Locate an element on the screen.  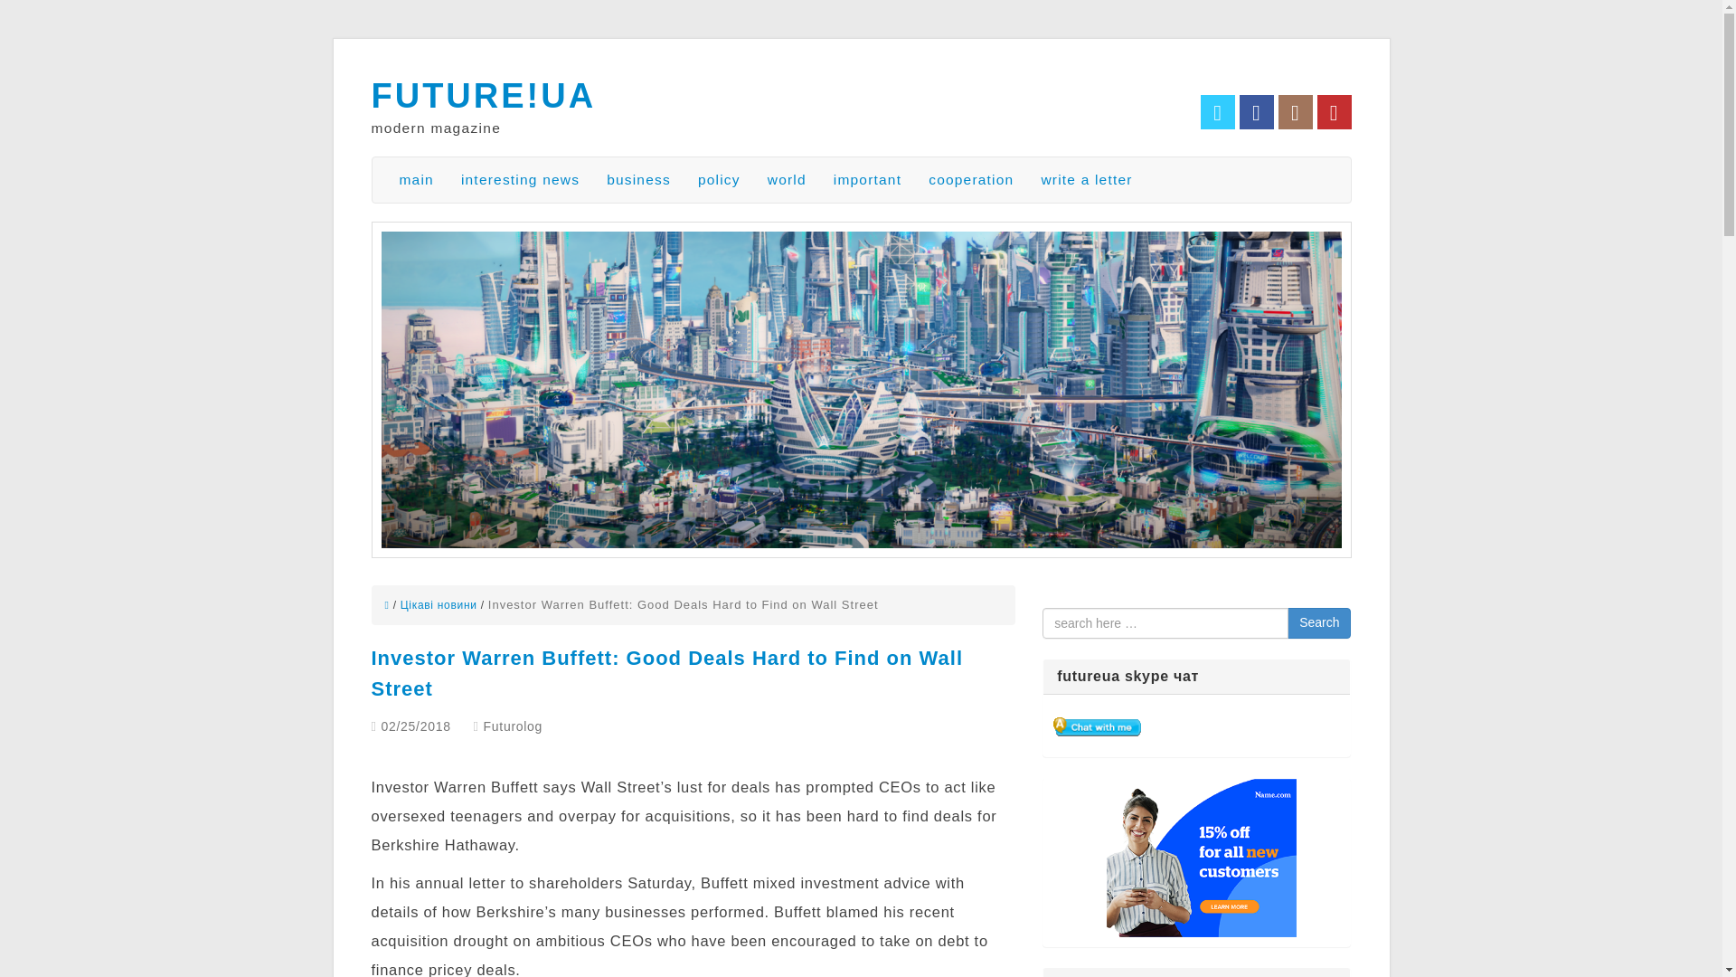
policy is located at coordinates (718, 179).